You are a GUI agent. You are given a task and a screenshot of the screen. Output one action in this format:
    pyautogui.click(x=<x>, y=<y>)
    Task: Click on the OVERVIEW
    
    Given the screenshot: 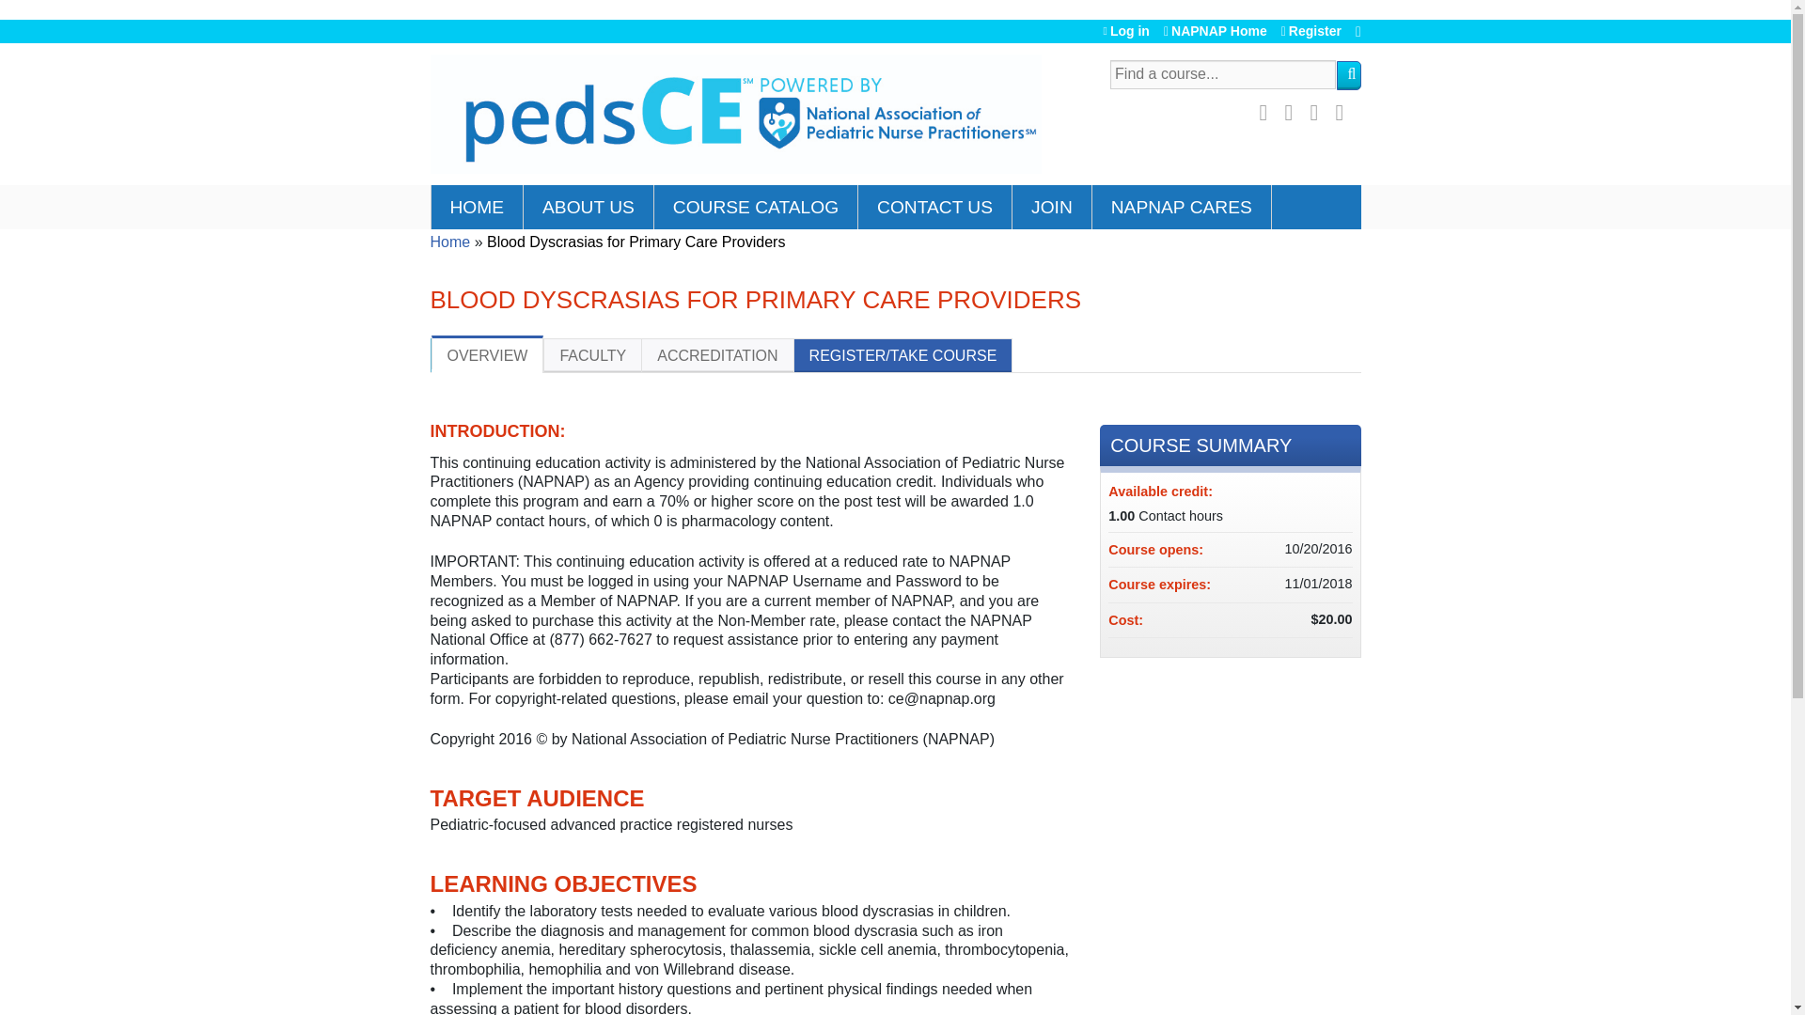 What is the action you would take?
    pyautogui.click(x=487, y=354)
    